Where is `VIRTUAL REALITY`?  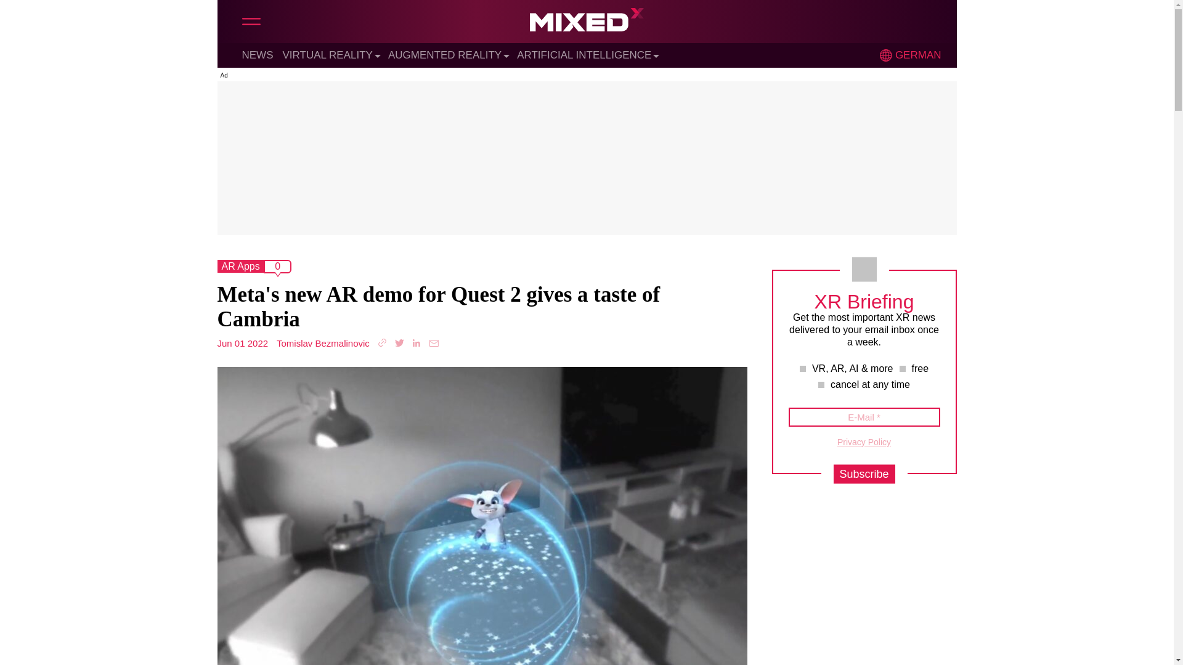
VIRTUAL REALITY is located at coordinates (327, 55).